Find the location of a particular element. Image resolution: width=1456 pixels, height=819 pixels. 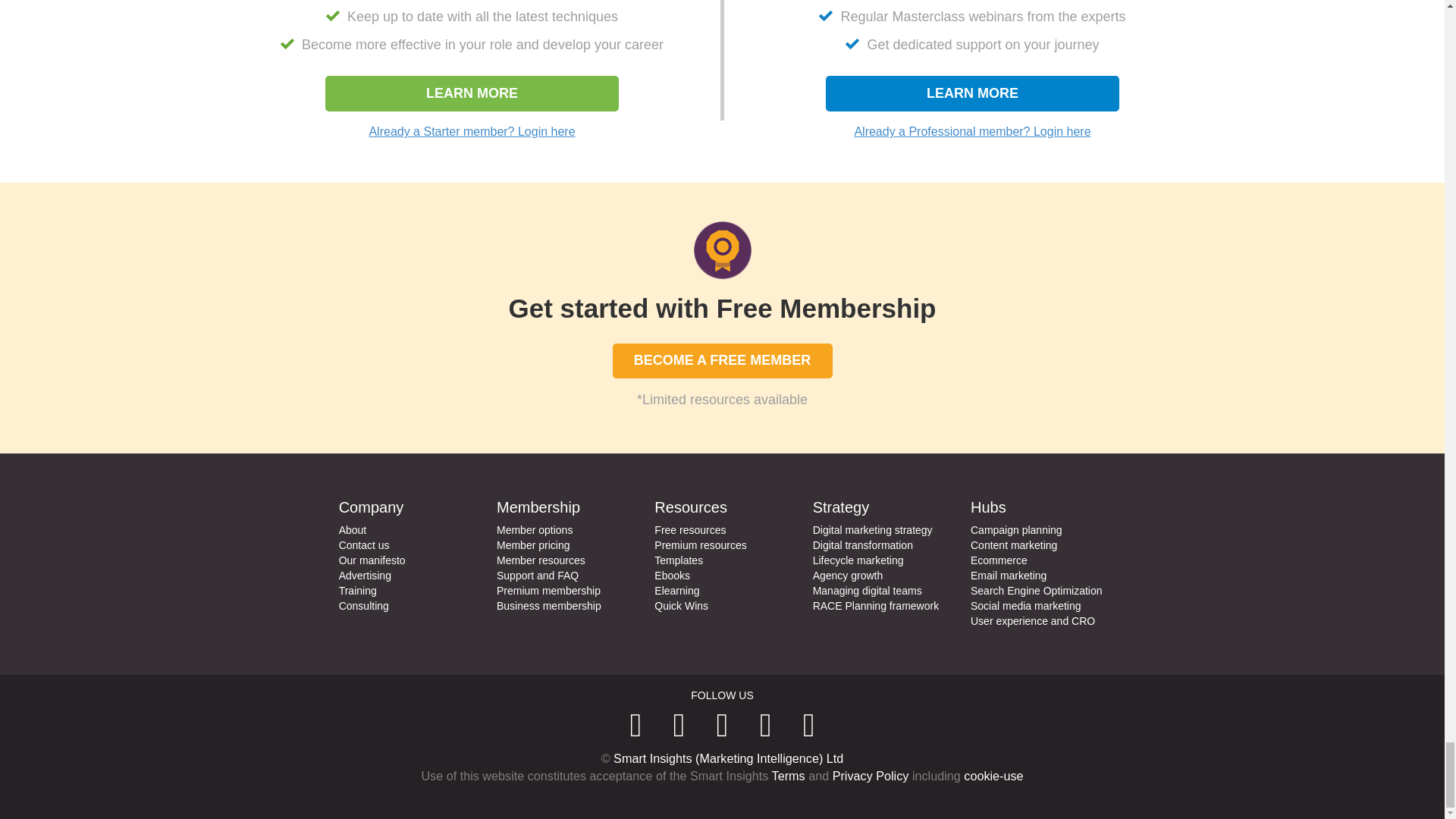

Join us on Facebook is located at coordinates (678, 725).